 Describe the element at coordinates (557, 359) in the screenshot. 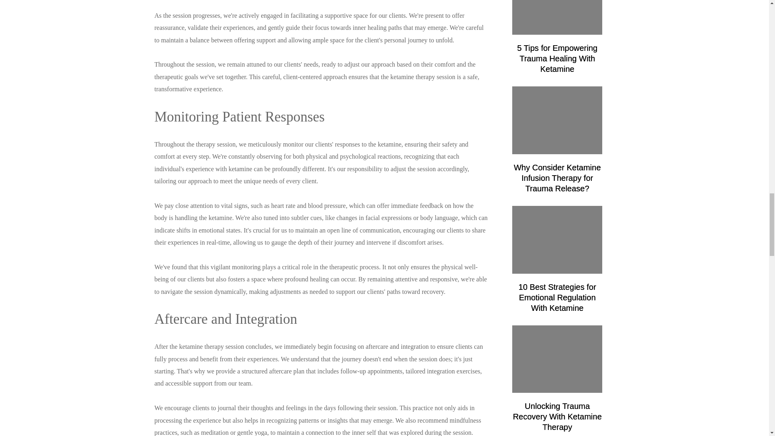

I see `Integrating Ketamine for Somatic Therapy: A How-To Guide 3` at that location.